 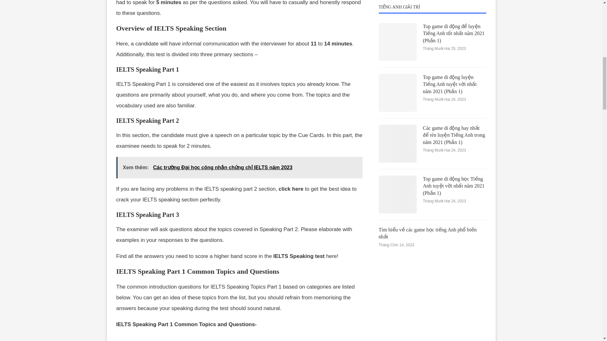 What do you see at coordinates (239, 7) in the screenshot?
I see `8. Do not use Yes or No answers` at bounding box center [239, 7].